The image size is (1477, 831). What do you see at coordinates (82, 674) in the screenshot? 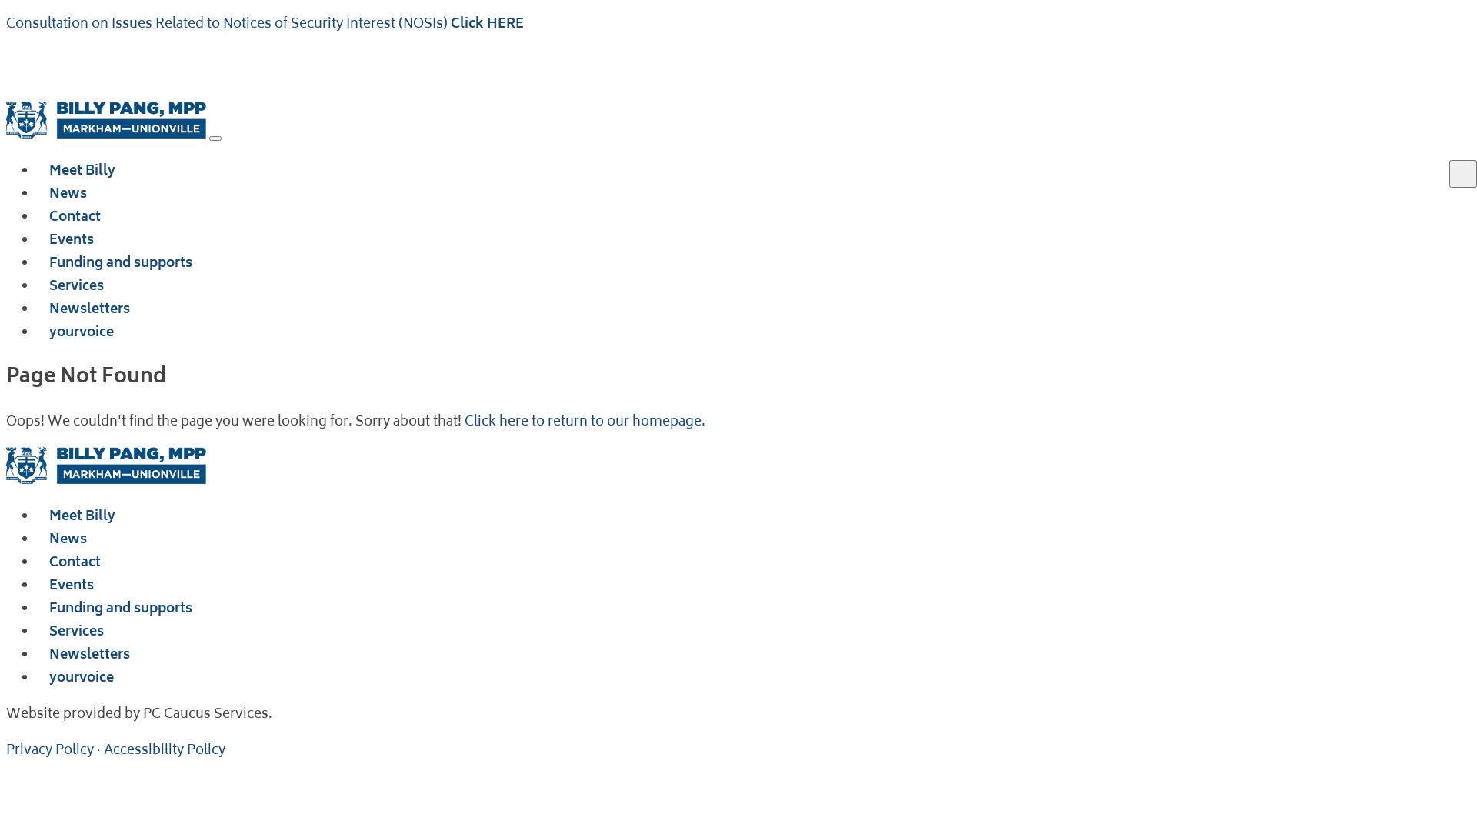
I see `yourvoice` at bounding box center [82, 674].